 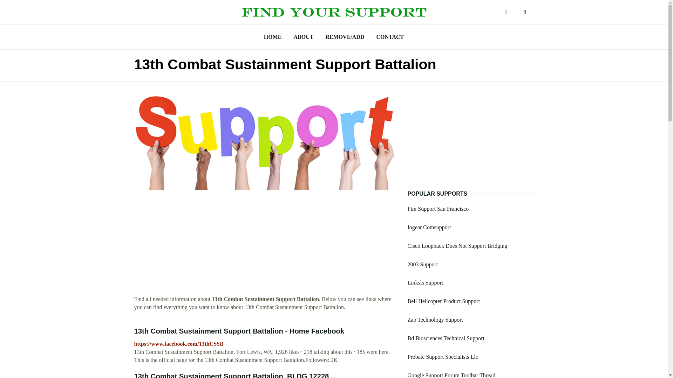 I want to click on 13th Combat Sustainment Support Battalion, BLDG 12228 ..., so click(x=235, y=375).